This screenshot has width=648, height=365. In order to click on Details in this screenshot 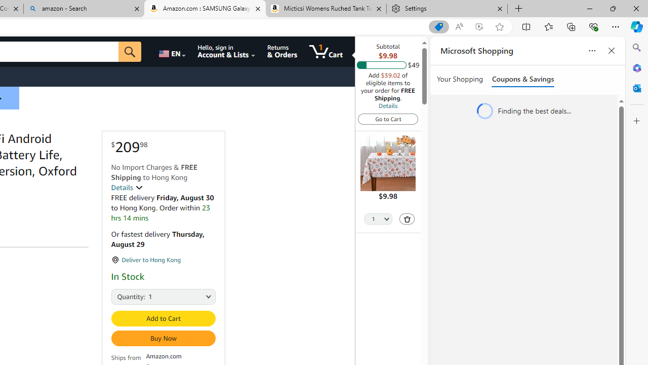, I will do `click(388, 105)`.